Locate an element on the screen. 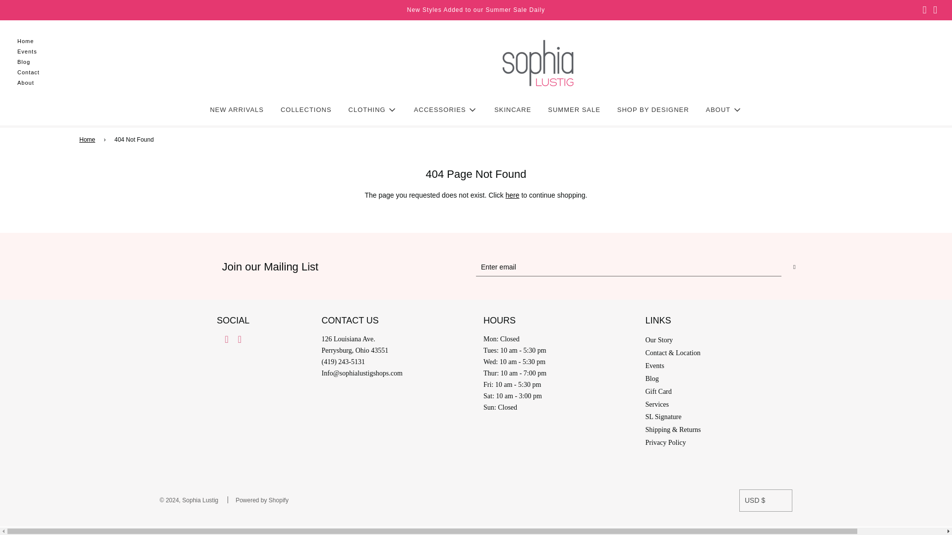 This screenshot has width=952, height=535. New Styles Added to our Summer Sale Daily is located at coordinates (476, 10).